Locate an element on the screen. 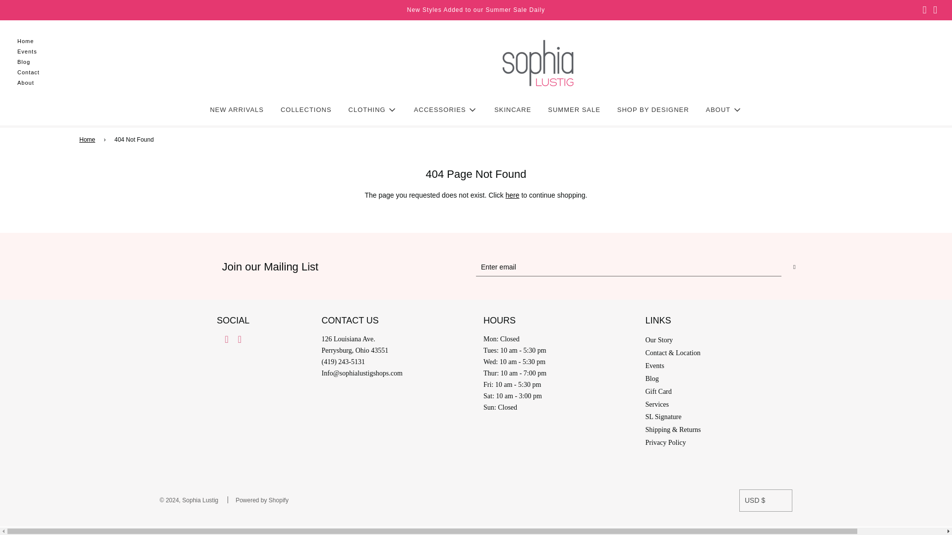 This screenshot has width=952, height=535. New Styles Added to our Summer Sale Daily is located at coordinates (476, 10).